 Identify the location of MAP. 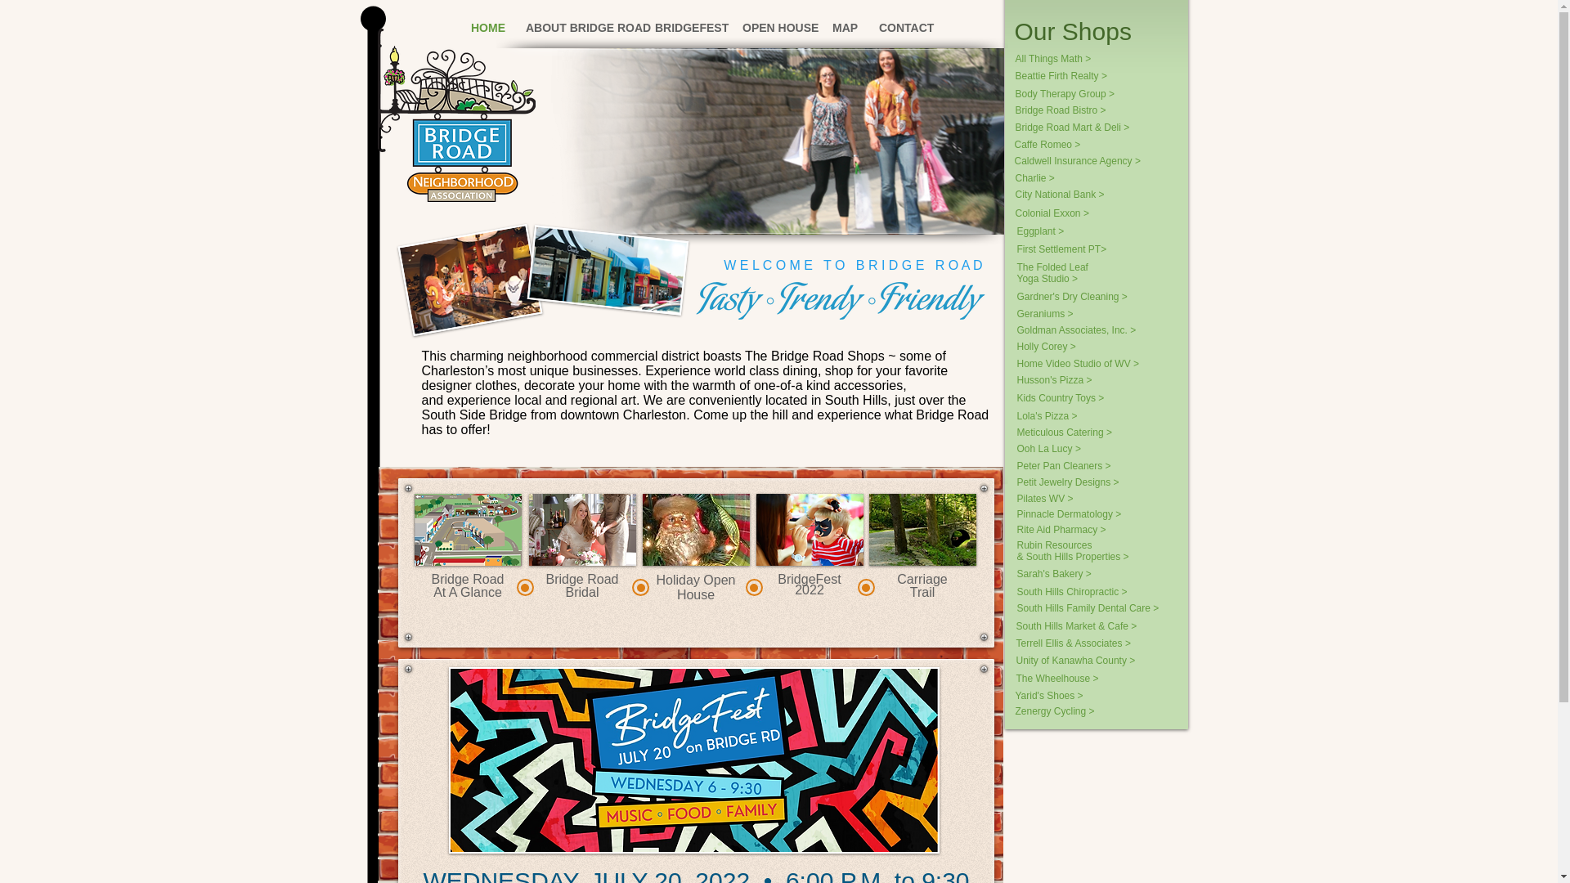
(696, 587).